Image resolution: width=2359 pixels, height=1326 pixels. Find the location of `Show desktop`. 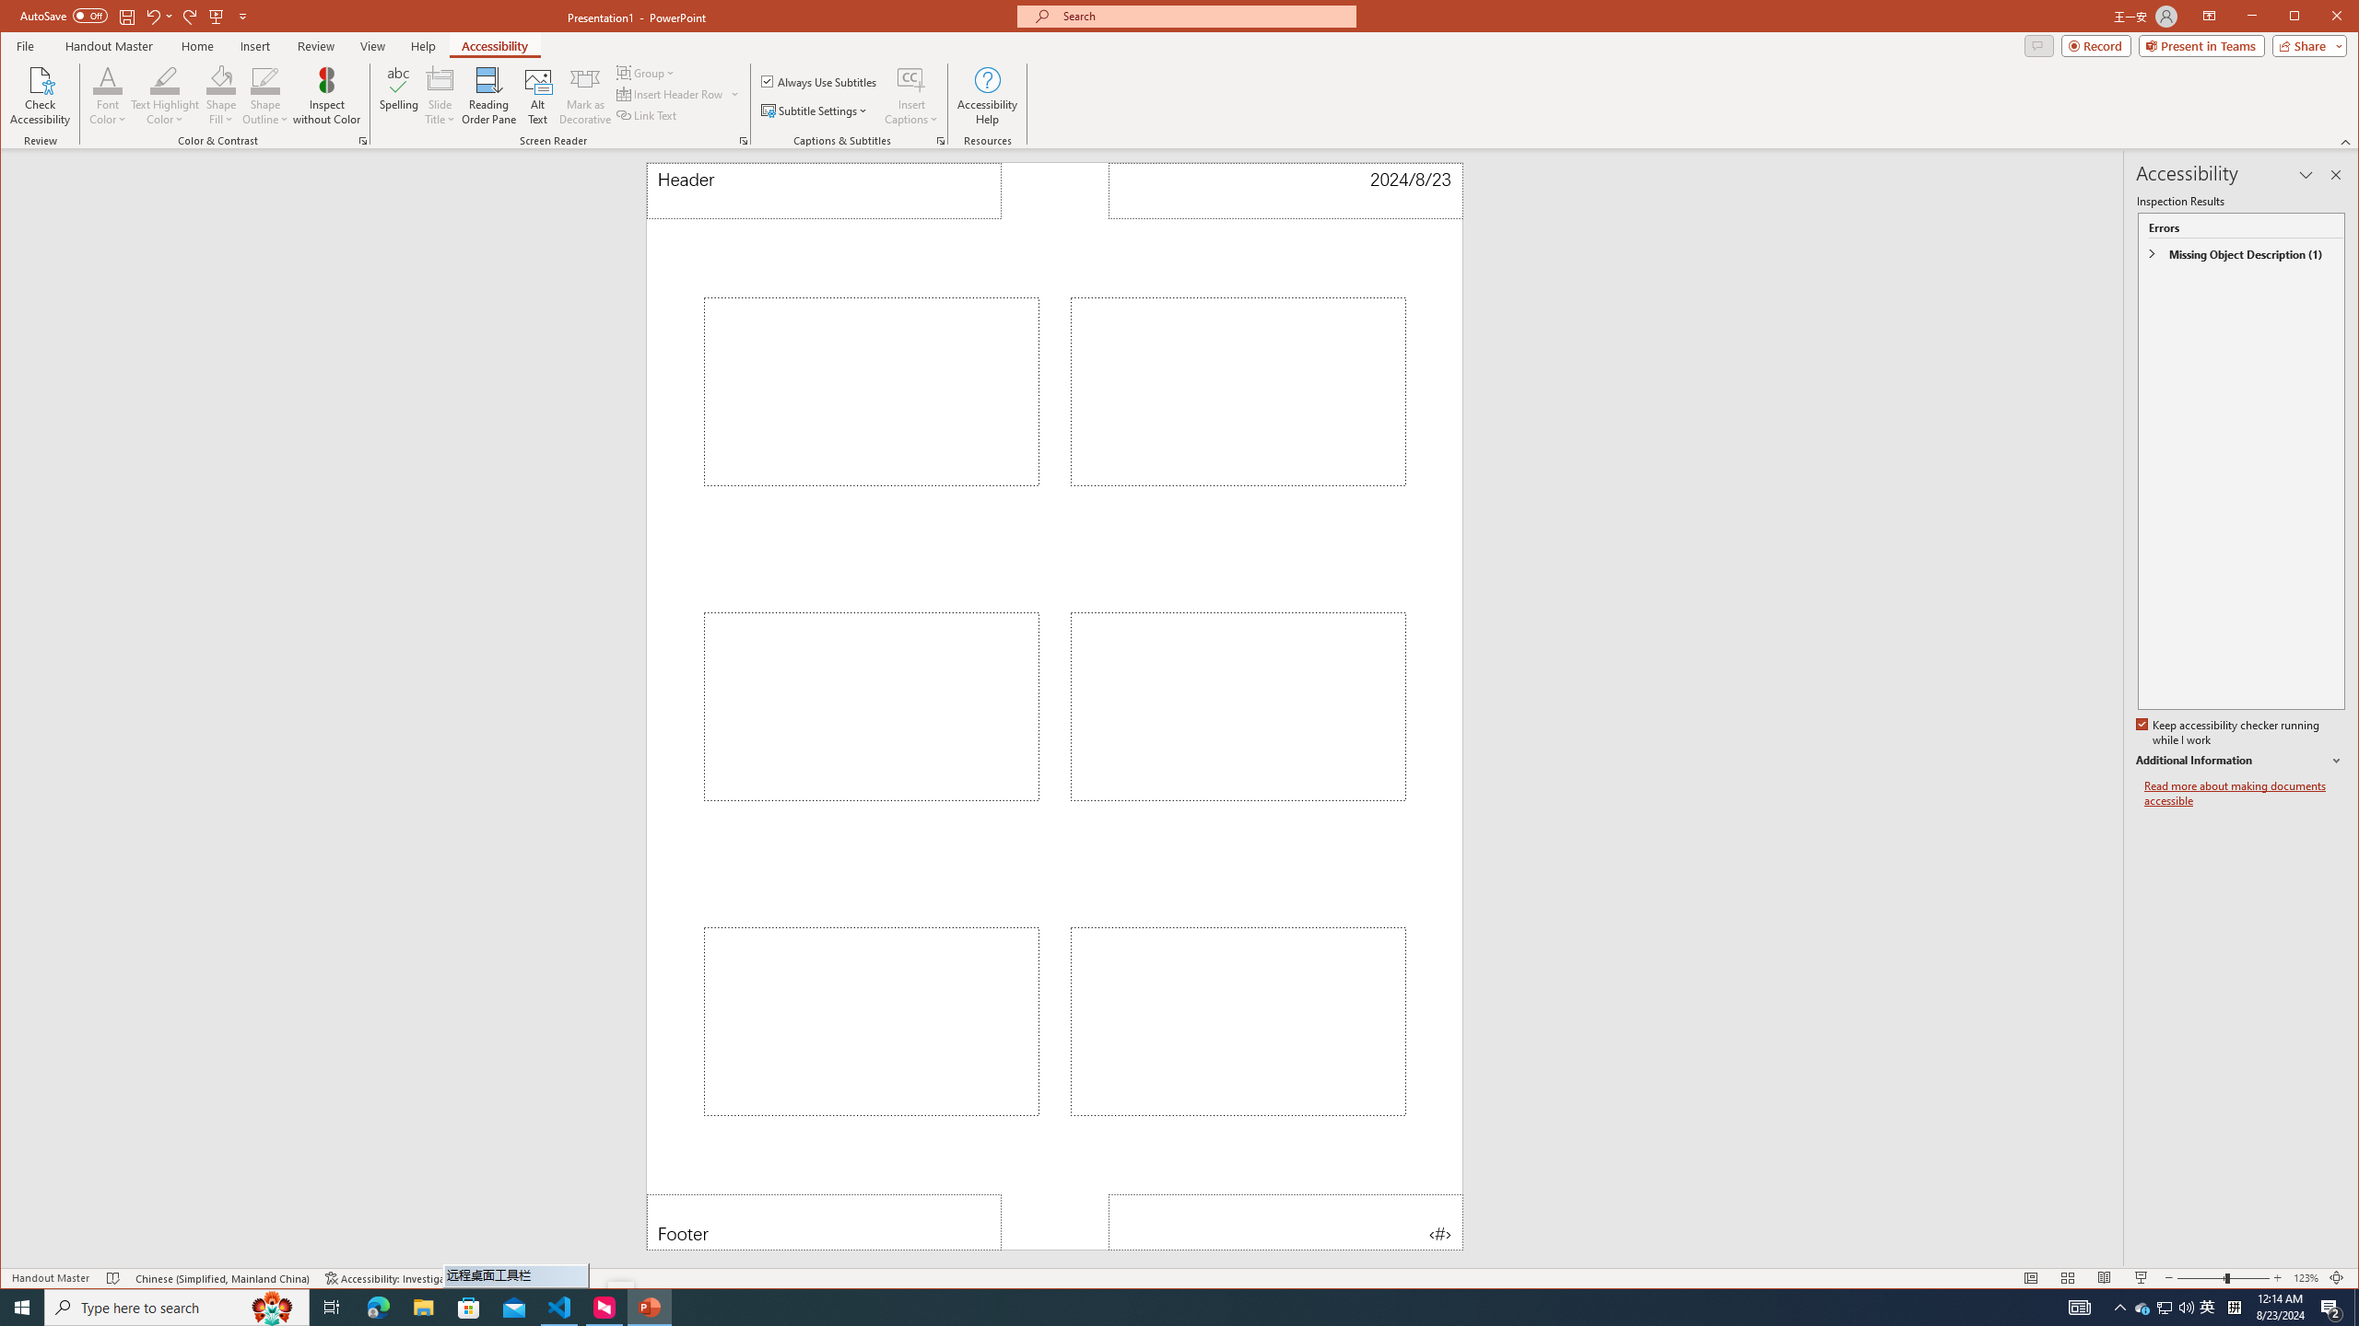

Show desktop is located at coordinates (2356, 1308).